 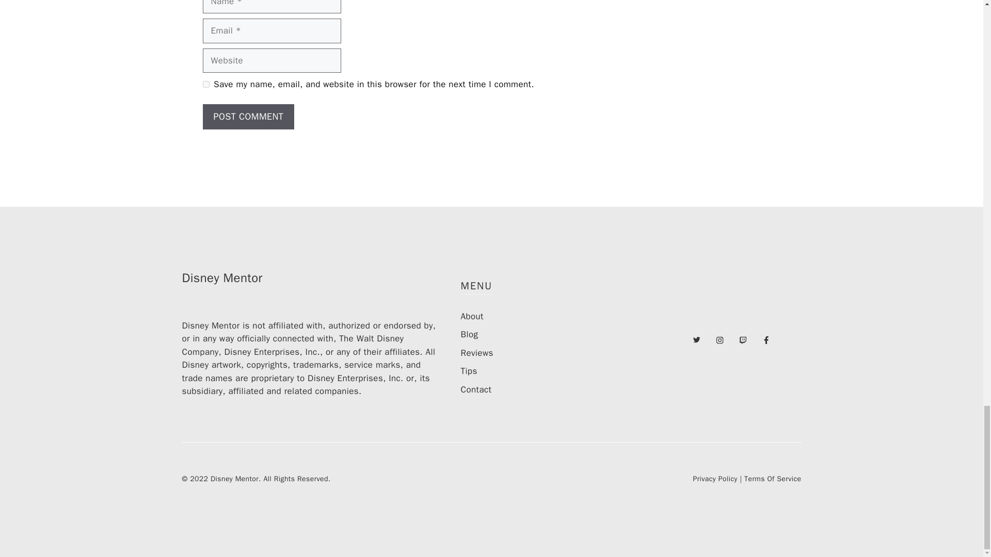 What do you see at coordinates (469, 371) in the screenshot?
I see `Tips` at bounding box center [469, 371].